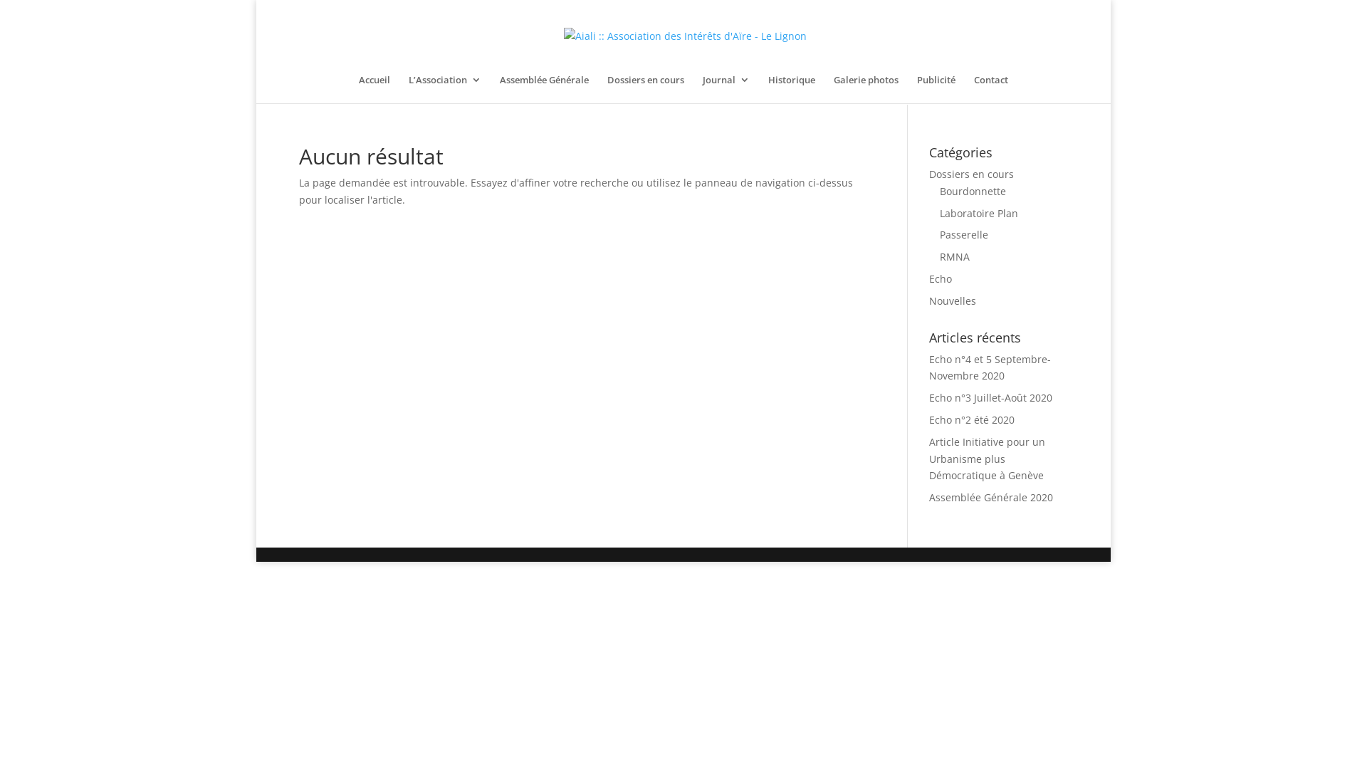 The image size is (1367, 769). Describe the element at coordinates (792, 89) in the screenshot. I see `Historique` at that location.